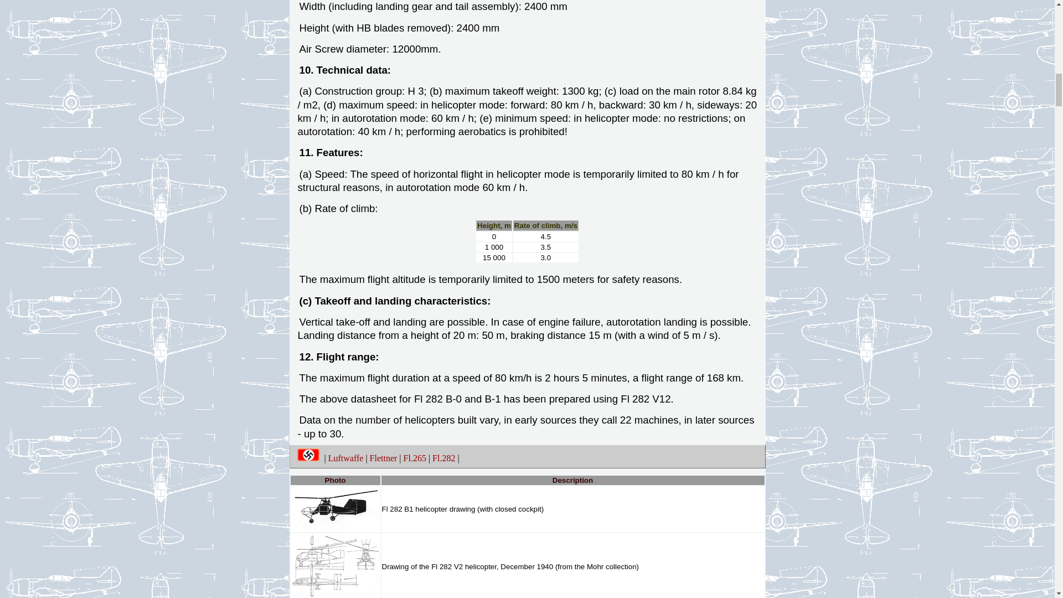  Describe the element at coordinates (384, 457) in the screenshot. I see `Flettner` at that location.